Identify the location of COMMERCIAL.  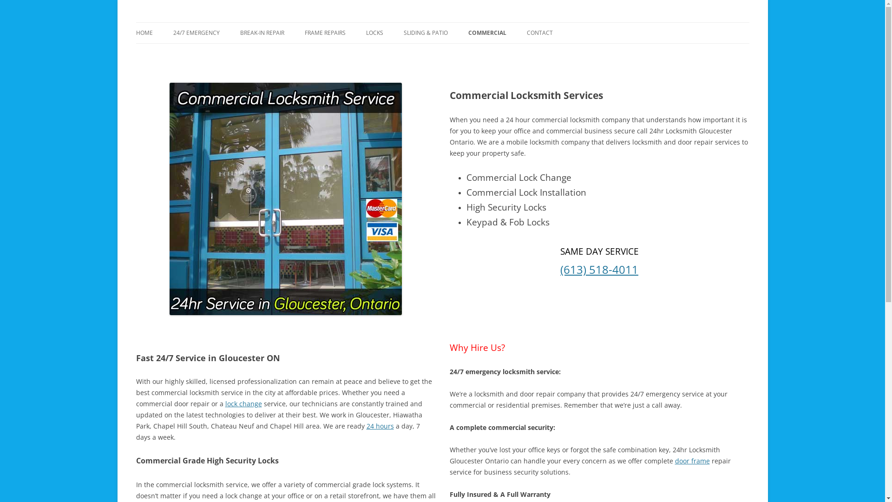
(487, 33).